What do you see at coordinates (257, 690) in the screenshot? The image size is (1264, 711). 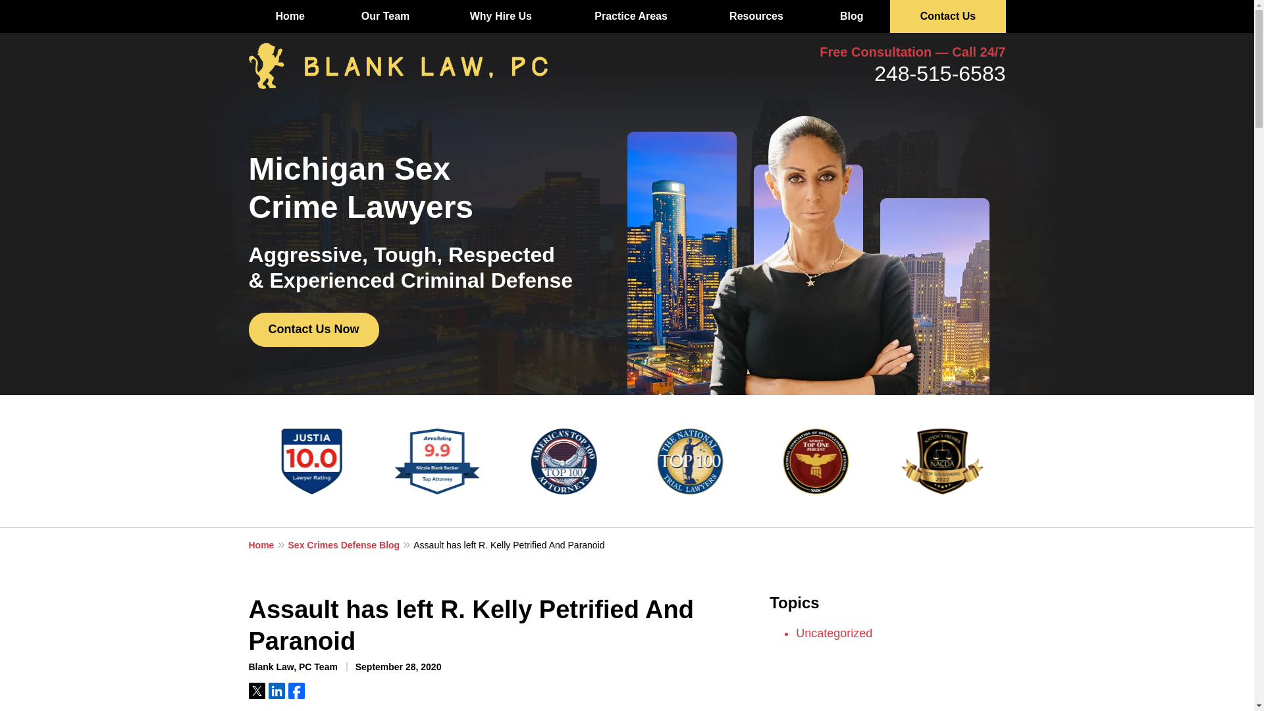 I see `Tweet` at bounding box center [257, 690].